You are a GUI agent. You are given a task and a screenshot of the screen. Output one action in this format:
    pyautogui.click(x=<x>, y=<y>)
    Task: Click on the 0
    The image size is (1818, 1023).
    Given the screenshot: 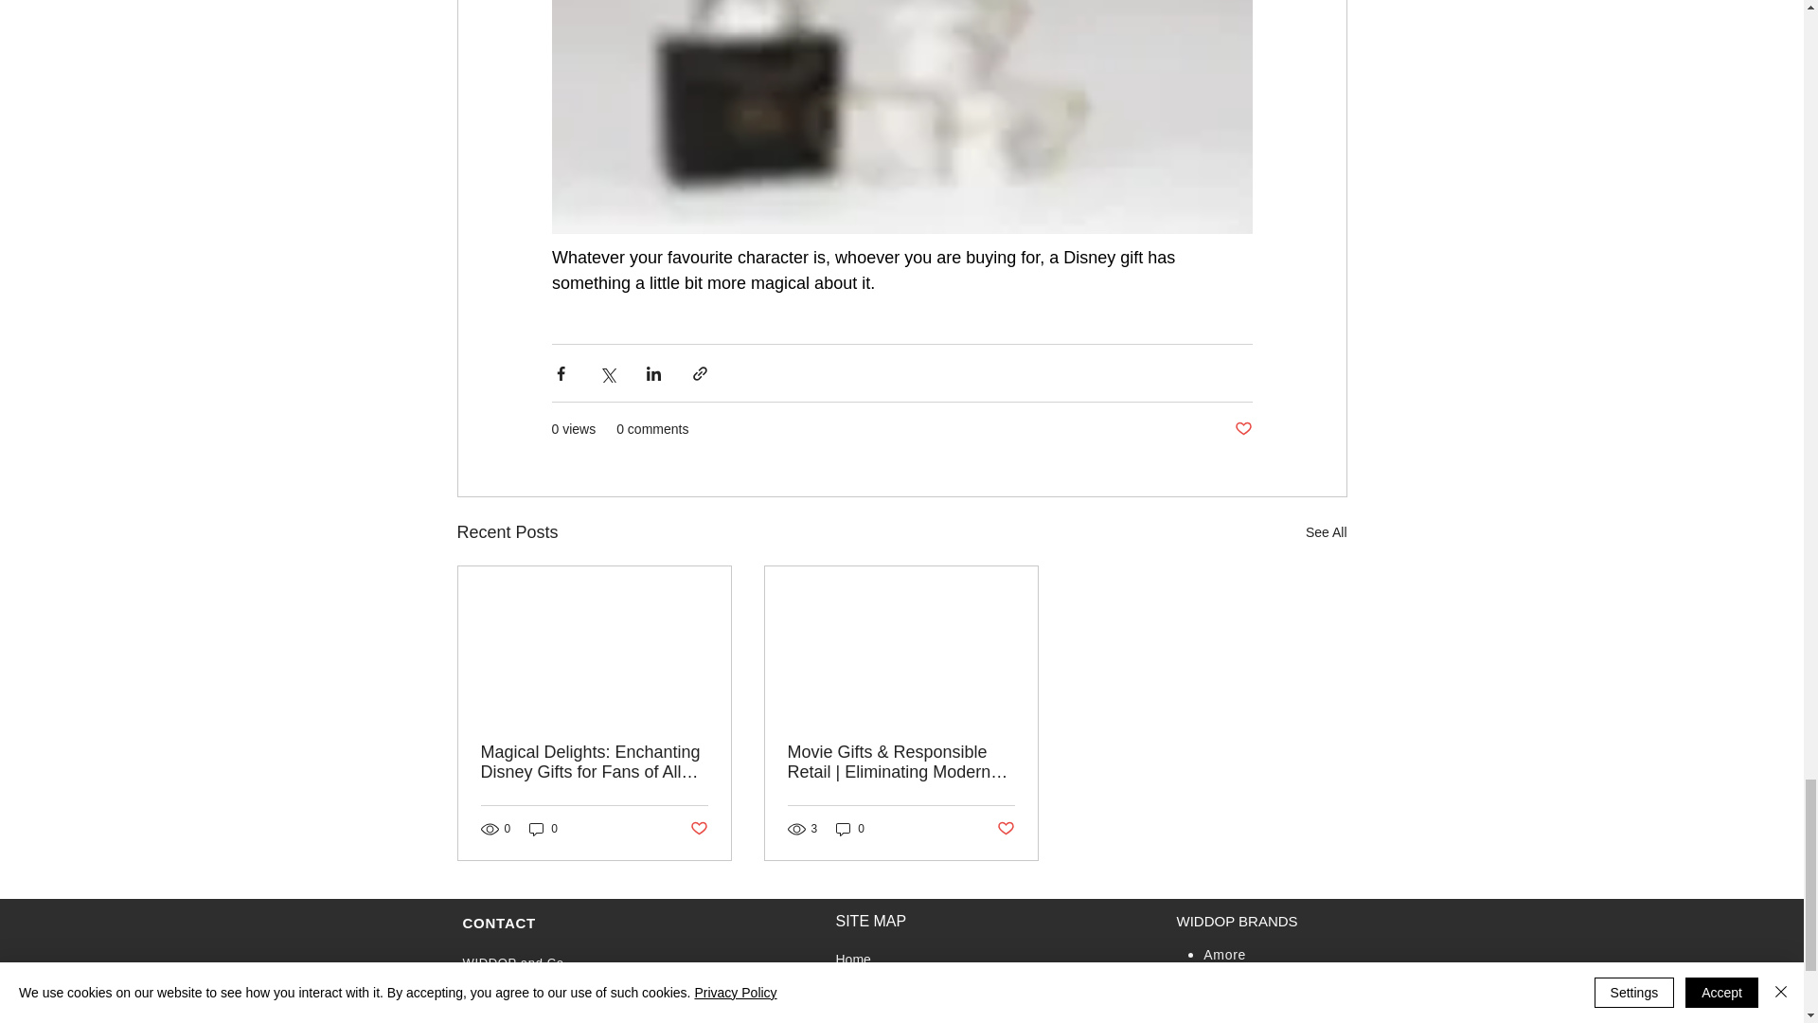 What is the action you would take?
    pyautogui.click(x=544, y=829)
    